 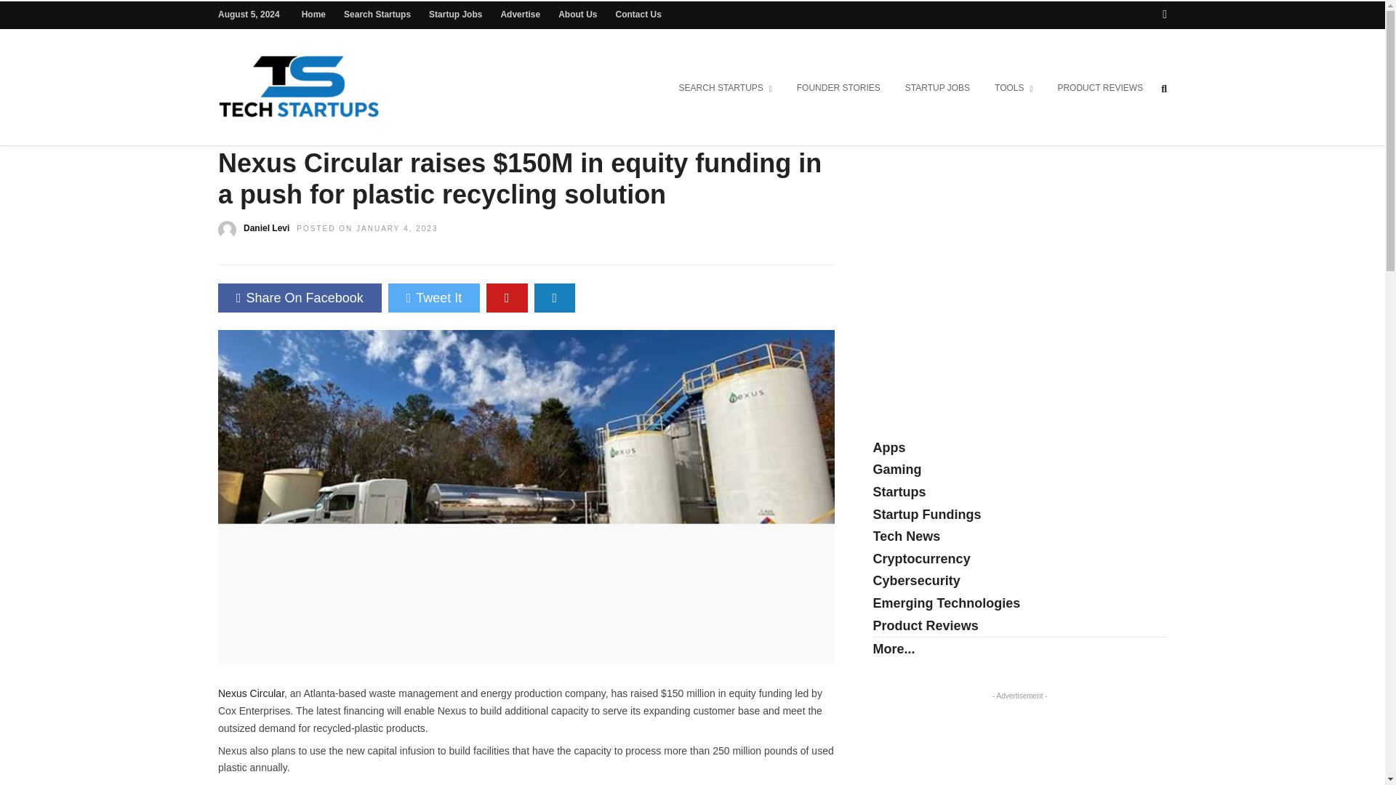 I want to click on About Us, so click(x=577, y=15).